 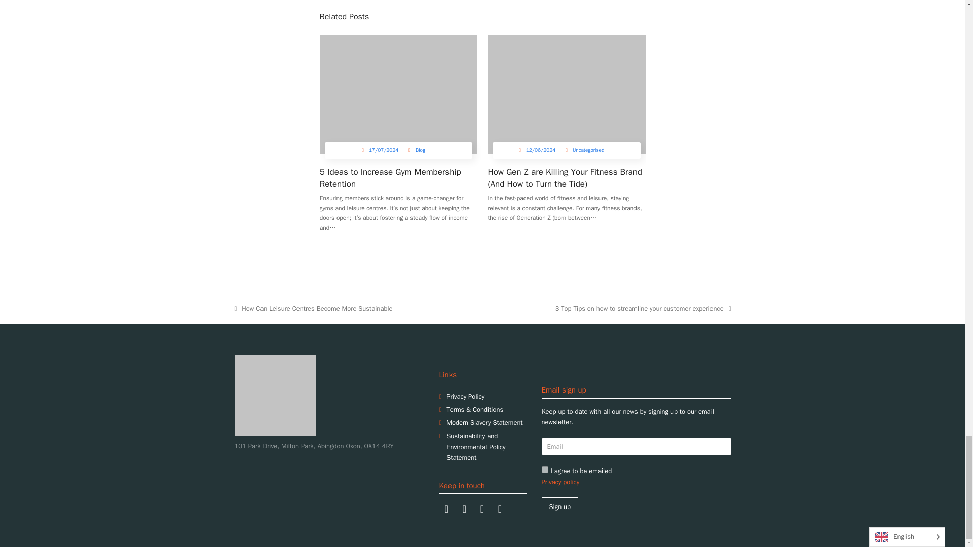 I want to click on on, so click(x=544, y=470).